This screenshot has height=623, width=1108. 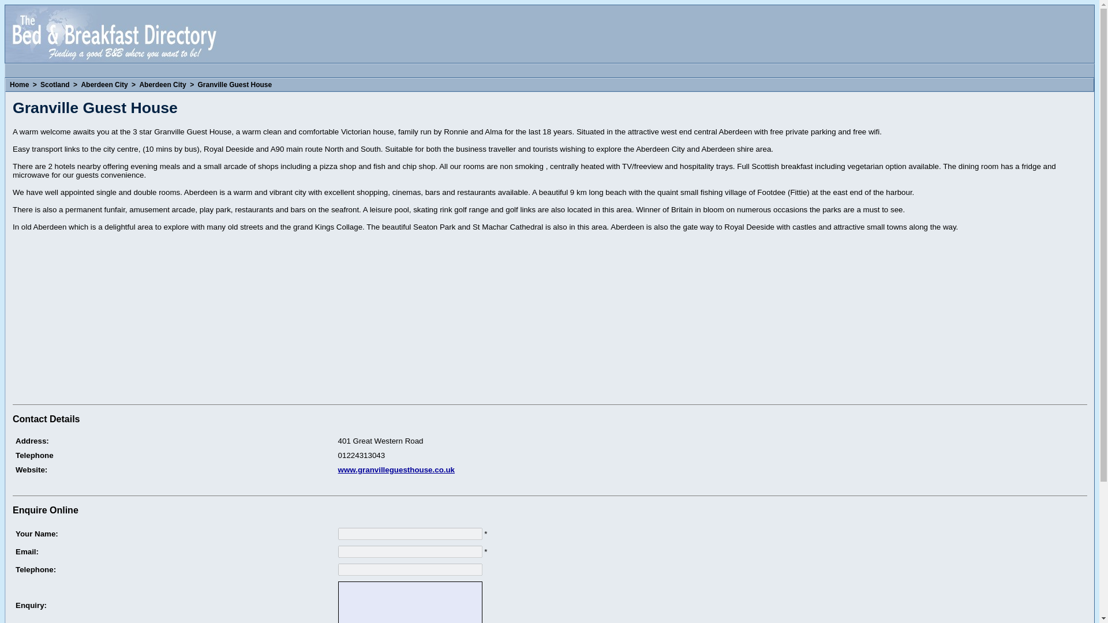 I want to click on www.granvilleguesthouse.co.uk, so click(x=396, y=470).